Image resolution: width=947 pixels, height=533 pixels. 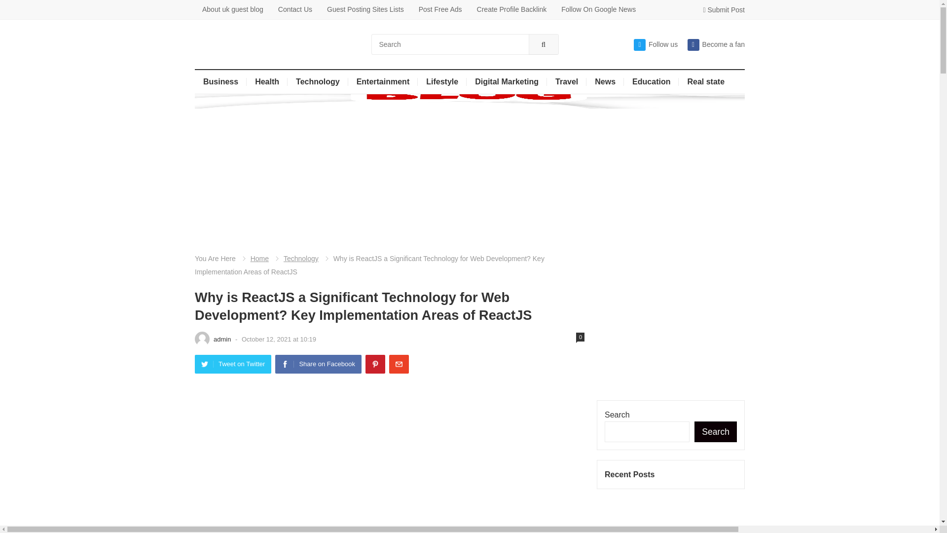 I want to click on Post Free Ads, so click(x=440, y=9).